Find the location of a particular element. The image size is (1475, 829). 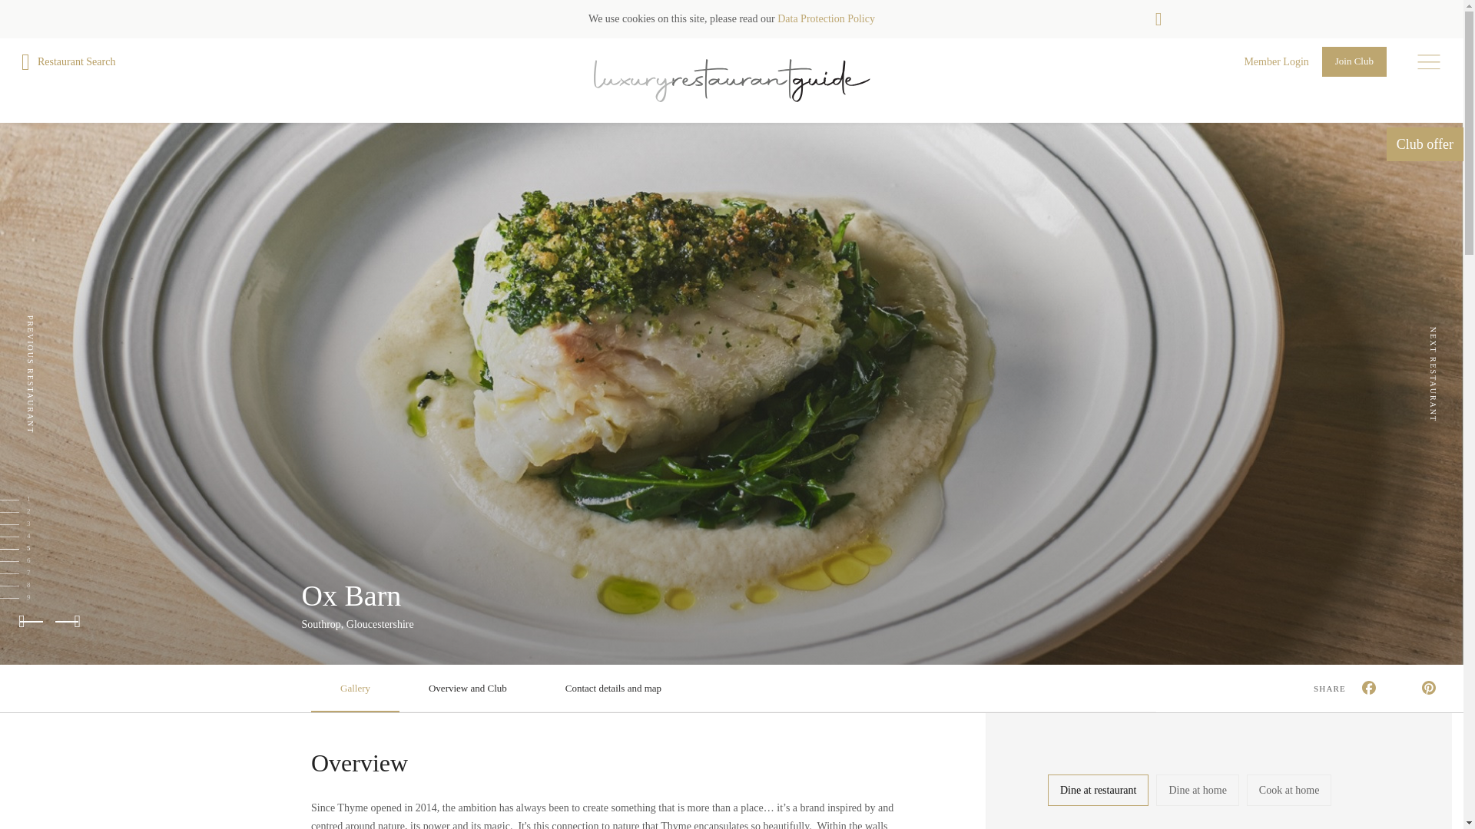

Dine at restaurant is located at coordinates (1098, 789).